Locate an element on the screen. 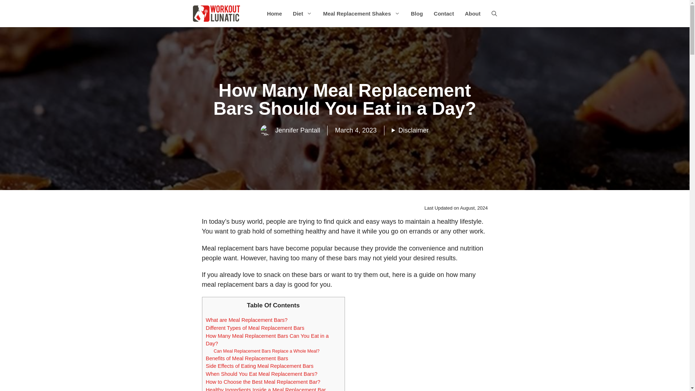 The width and height of the screenshot is (695, 391). Meal Replacement Shakes is located at coordinates (361, 13).